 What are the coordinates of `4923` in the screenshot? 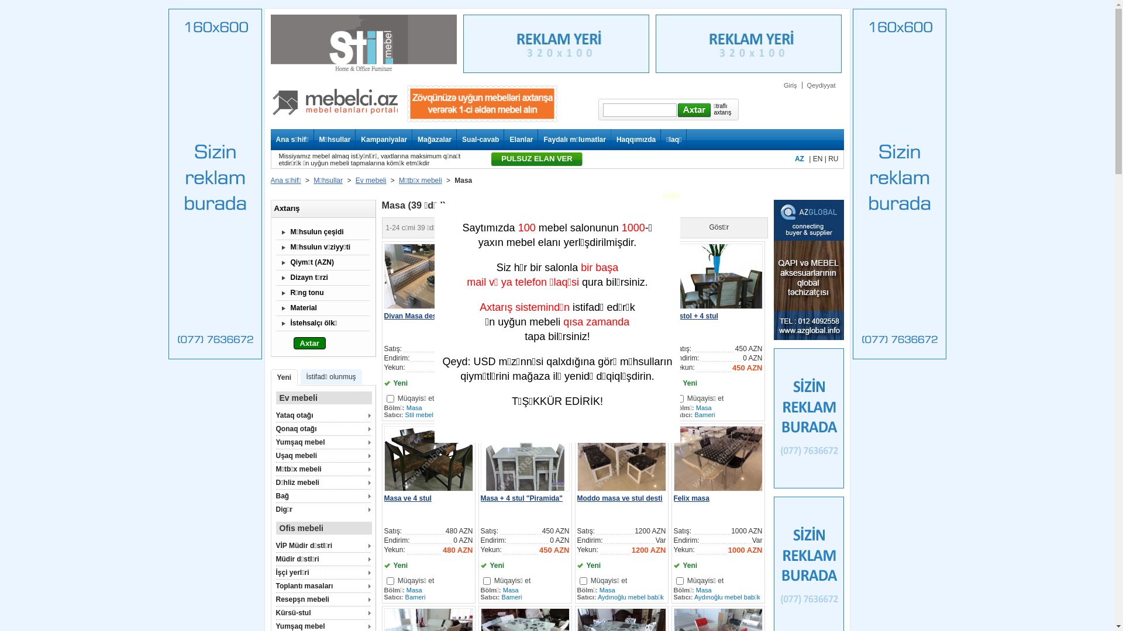 It's located at (680, 398).